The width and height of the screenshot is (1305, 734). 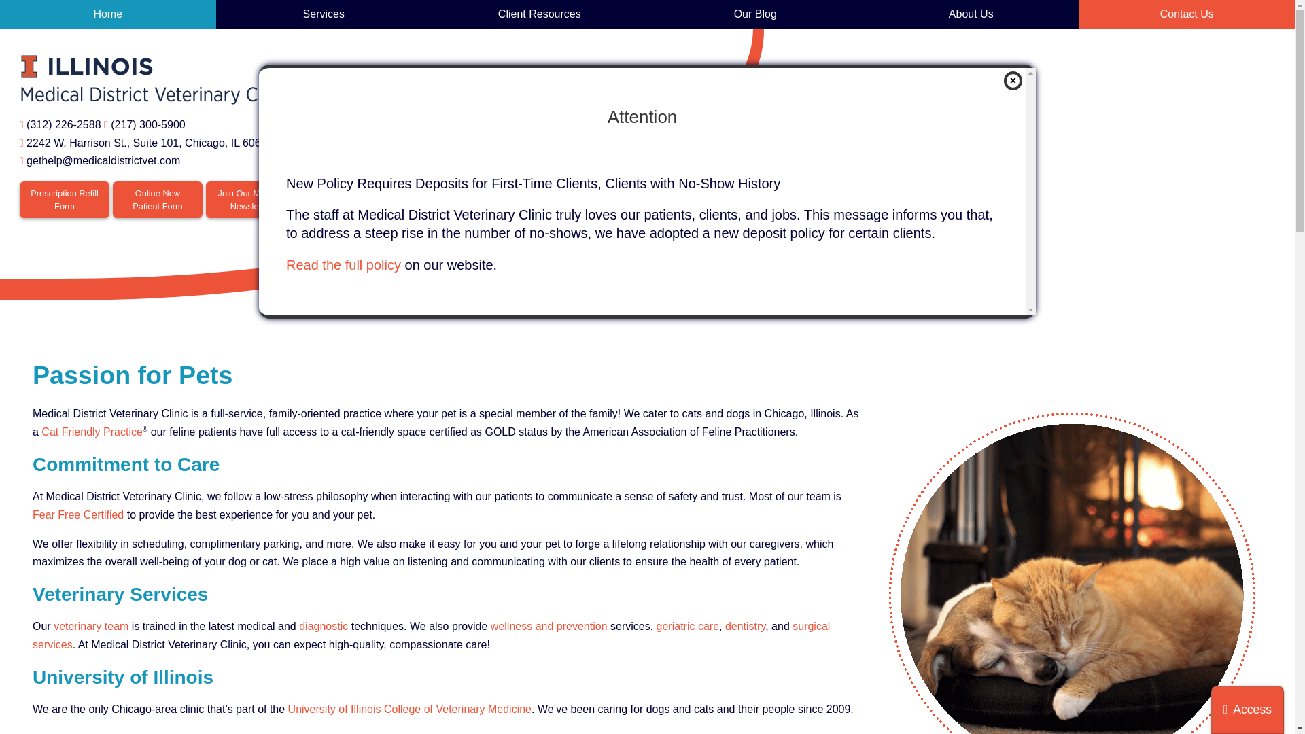 I want to click on diagnostic, so click(x=1247, y=710).